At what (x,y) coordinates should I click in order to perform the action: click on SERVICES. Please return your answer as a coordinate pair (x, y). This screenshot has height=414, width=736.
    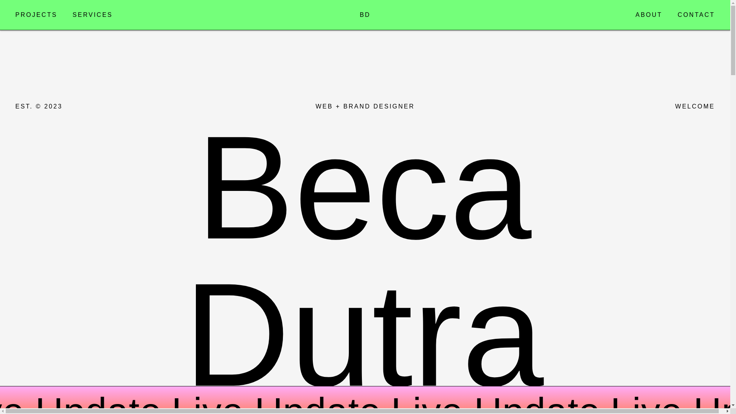
    Looking at the image, I should click on (92, 15).